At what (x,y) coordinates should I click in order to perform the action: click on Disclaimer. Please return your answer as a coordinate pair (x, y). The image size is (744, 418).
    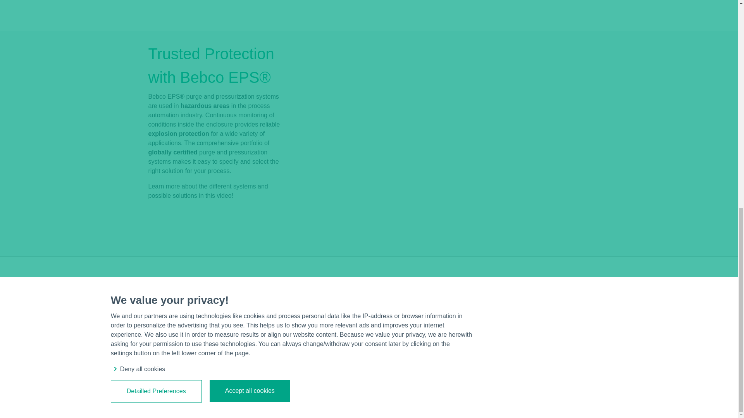
    Looking at the image, I should click on (407, 306).